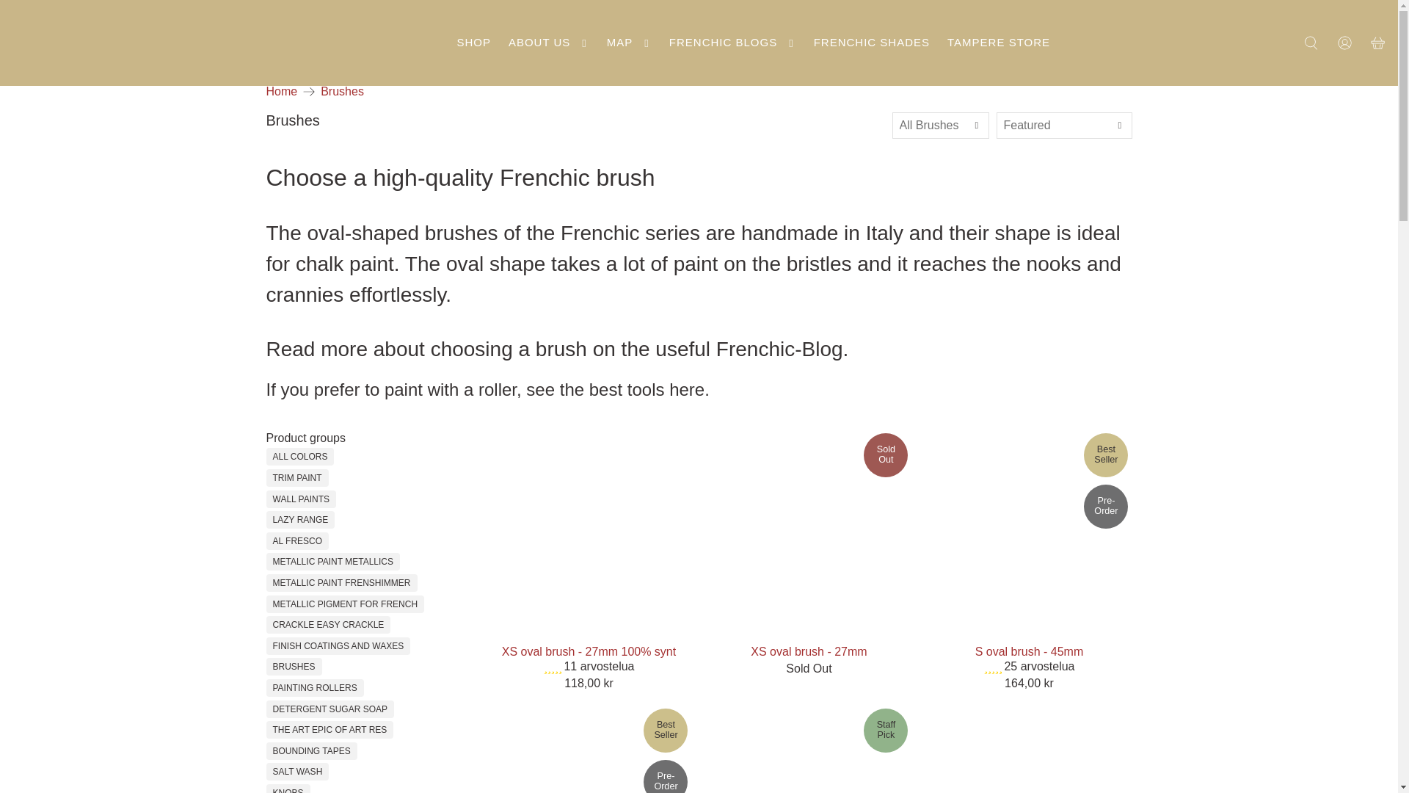  Describe the element at coordinates (549, 43) in the screenshot. I see `ABOUT US` at that location.